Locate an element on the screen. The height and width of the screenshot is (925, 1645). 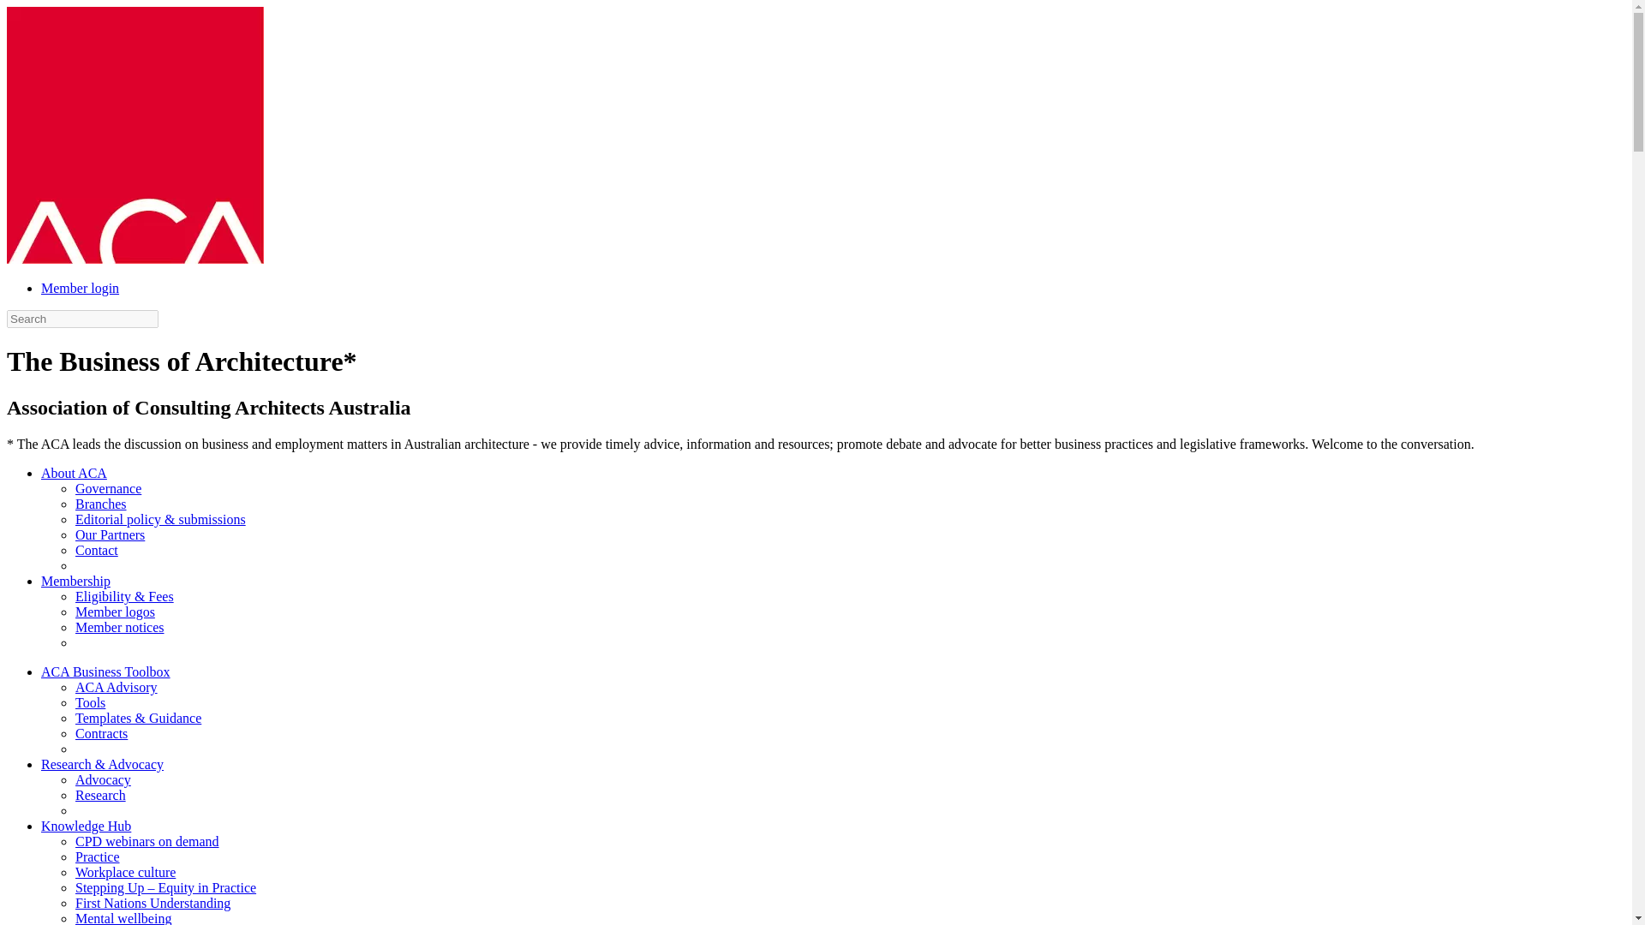
ACA Advisory is located at coordinates (117, 687).